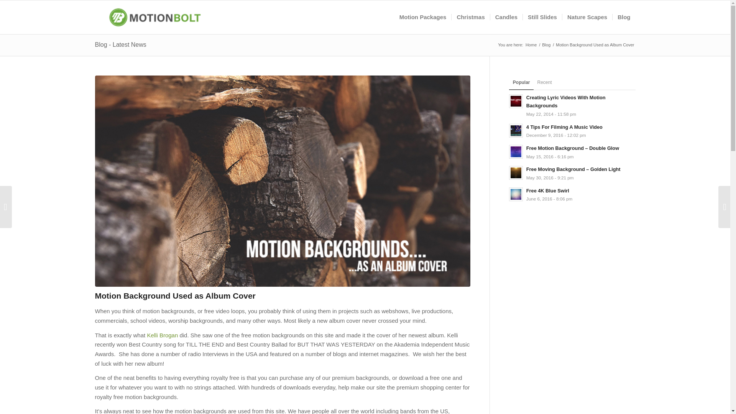 The height and width of the screenshot is (414, 736). I want to click on Blog - Latest News, so click(120, 44).